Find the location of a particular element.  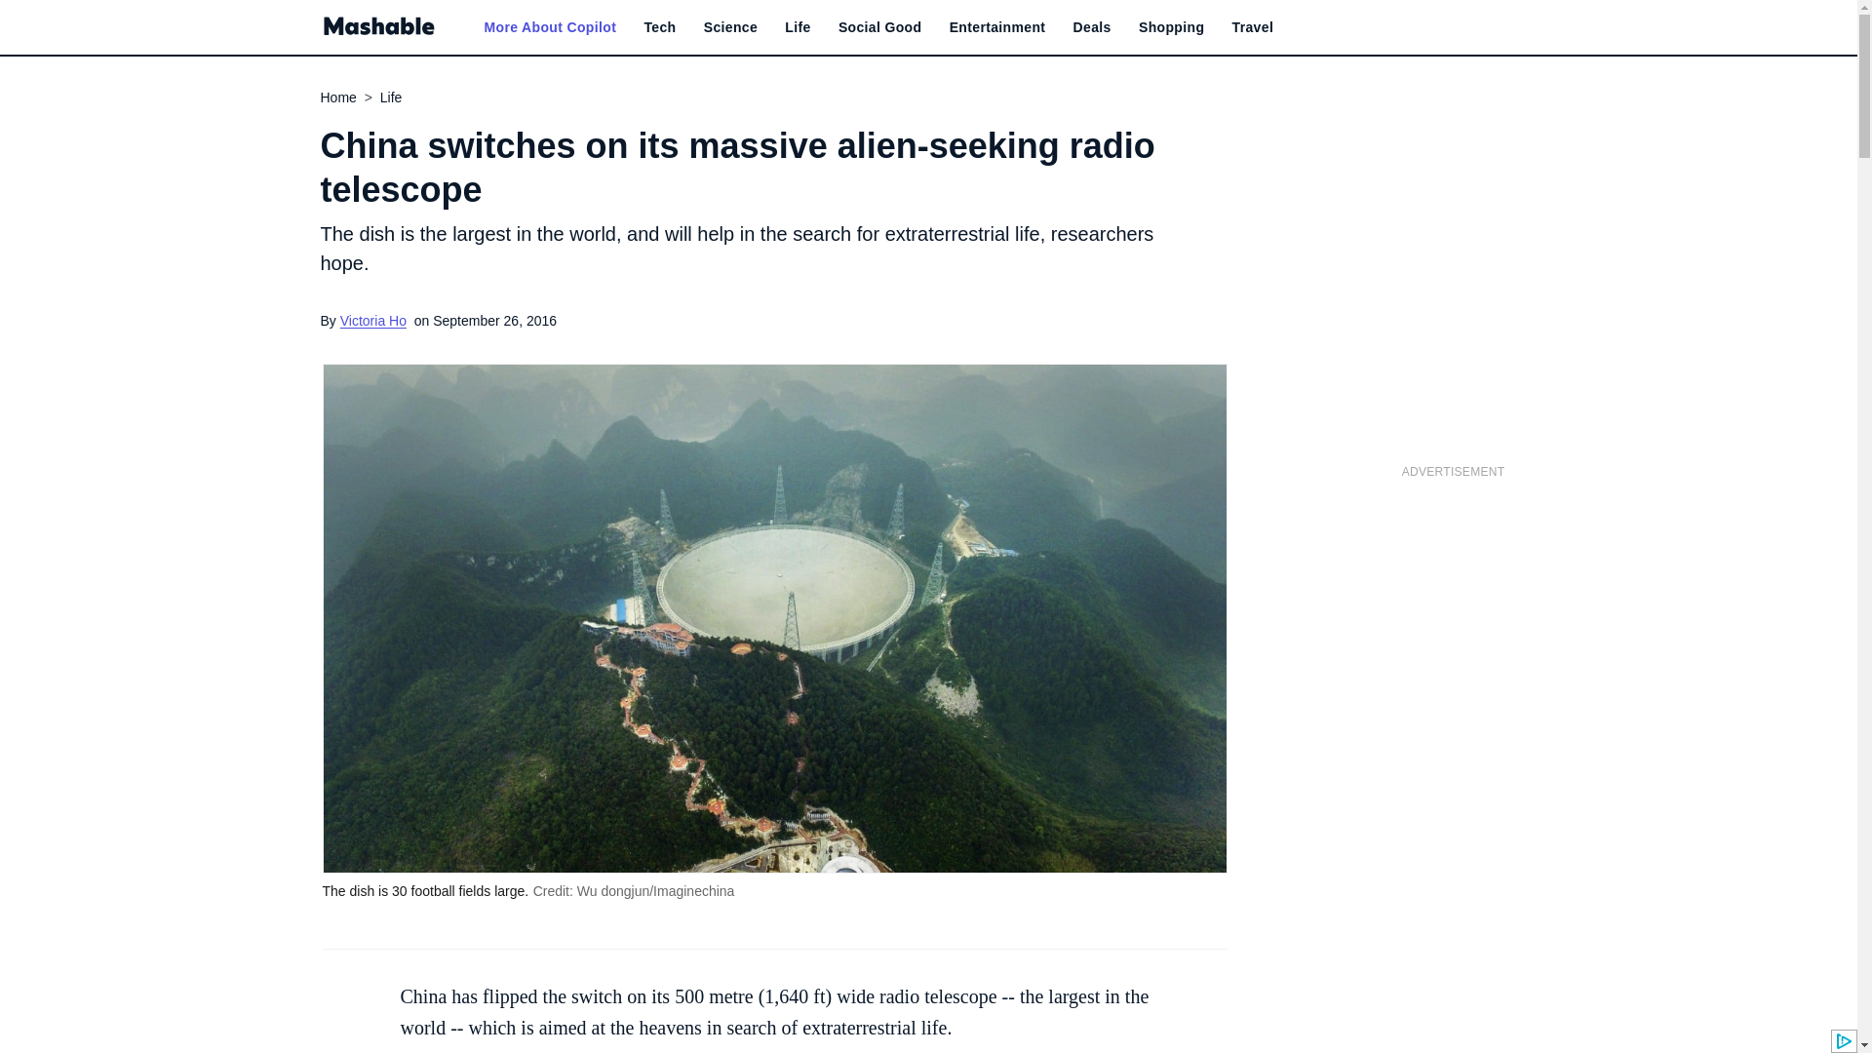

Science is located at coordinates (730, 27).